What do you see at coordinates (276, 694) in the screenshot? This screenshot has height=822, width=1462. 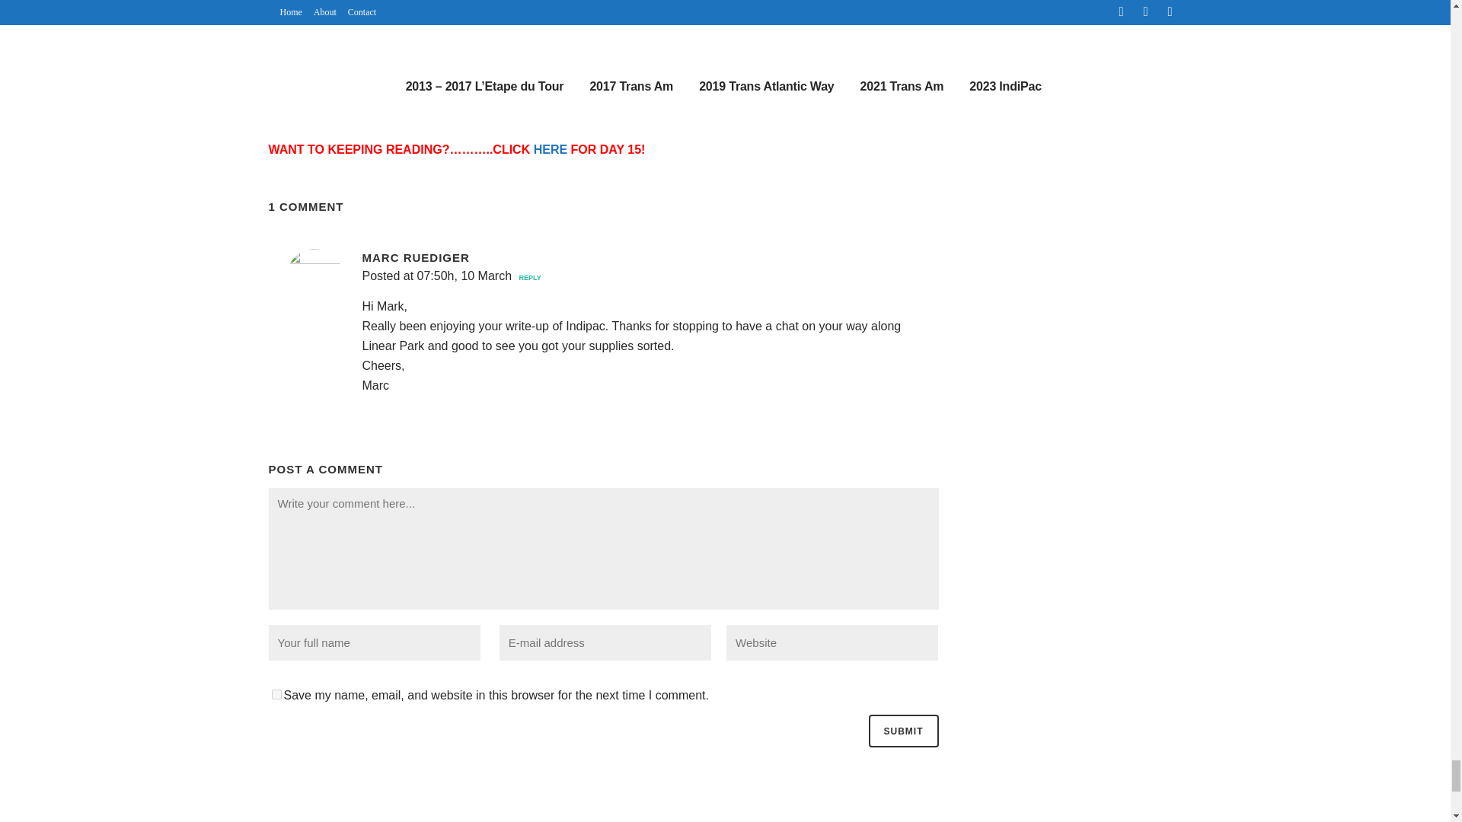 I see `yes` at bounding box center [276, 694].